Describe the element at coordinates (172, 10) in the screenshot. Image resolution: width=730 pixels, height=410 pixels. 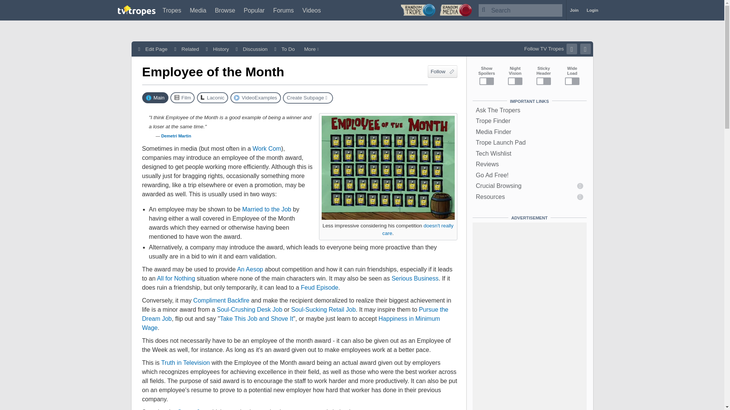
I see `Tropes` at that location.